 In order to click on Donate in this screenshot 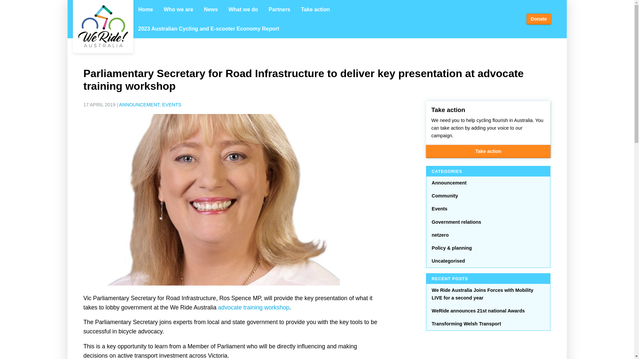, I will do `click(538, 19)`.